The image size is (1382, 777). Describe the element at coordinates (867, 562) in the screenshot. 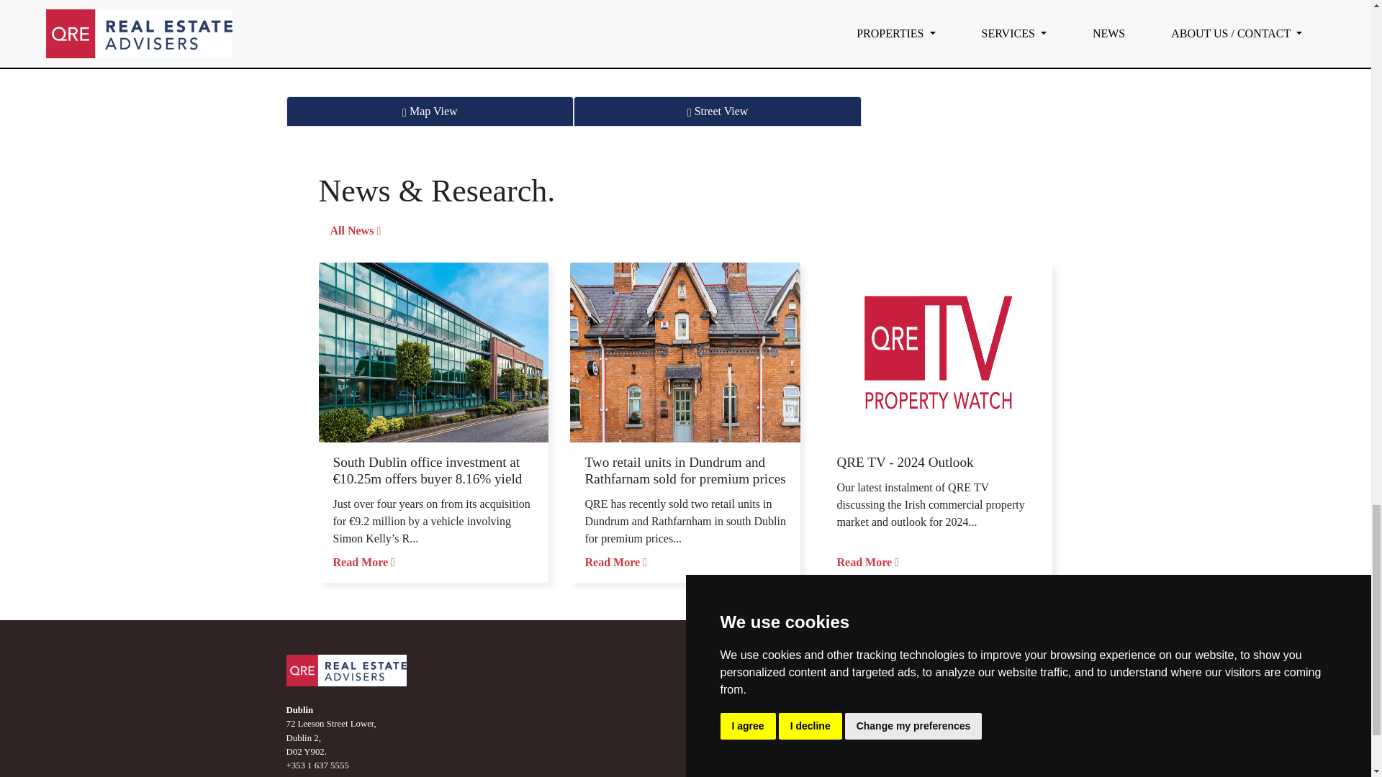

I see `Read More` at that location.